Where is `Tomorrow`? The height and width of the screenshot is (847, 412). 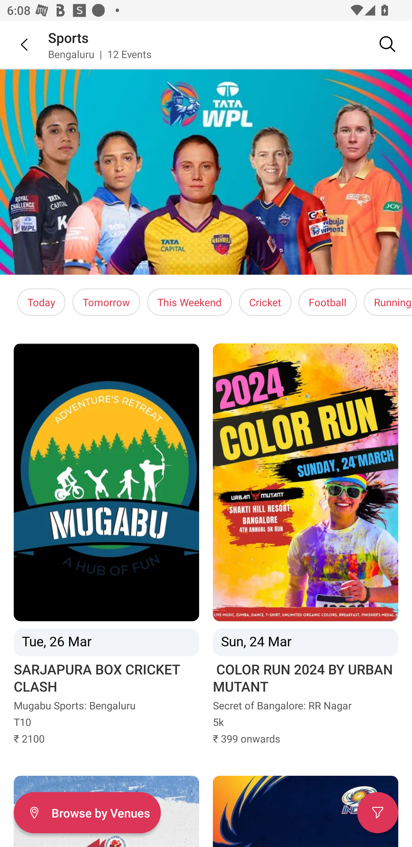
Tomorrow is located at coordinates (106, 302).